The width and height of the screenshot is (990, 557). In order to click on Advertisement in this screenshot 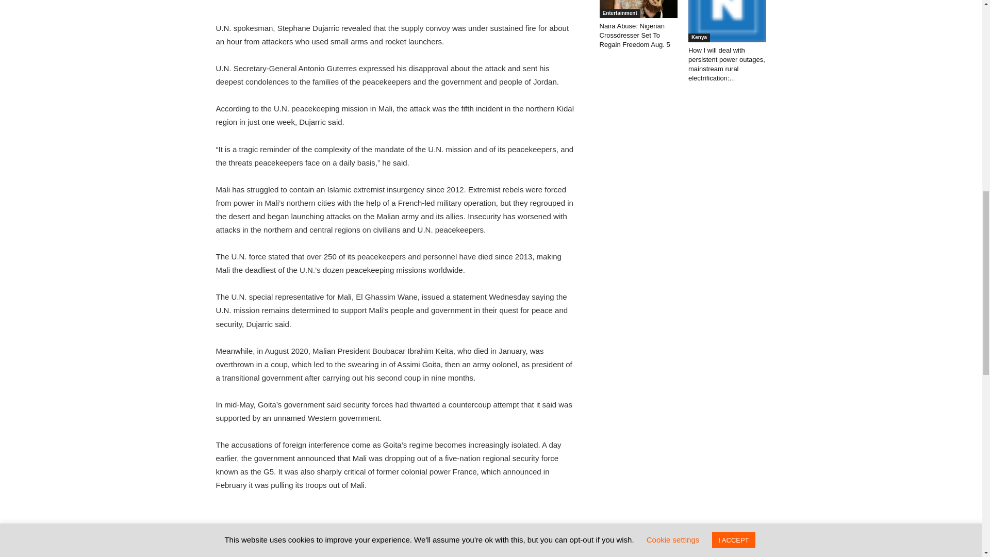, I will do `click(395, 5)`.